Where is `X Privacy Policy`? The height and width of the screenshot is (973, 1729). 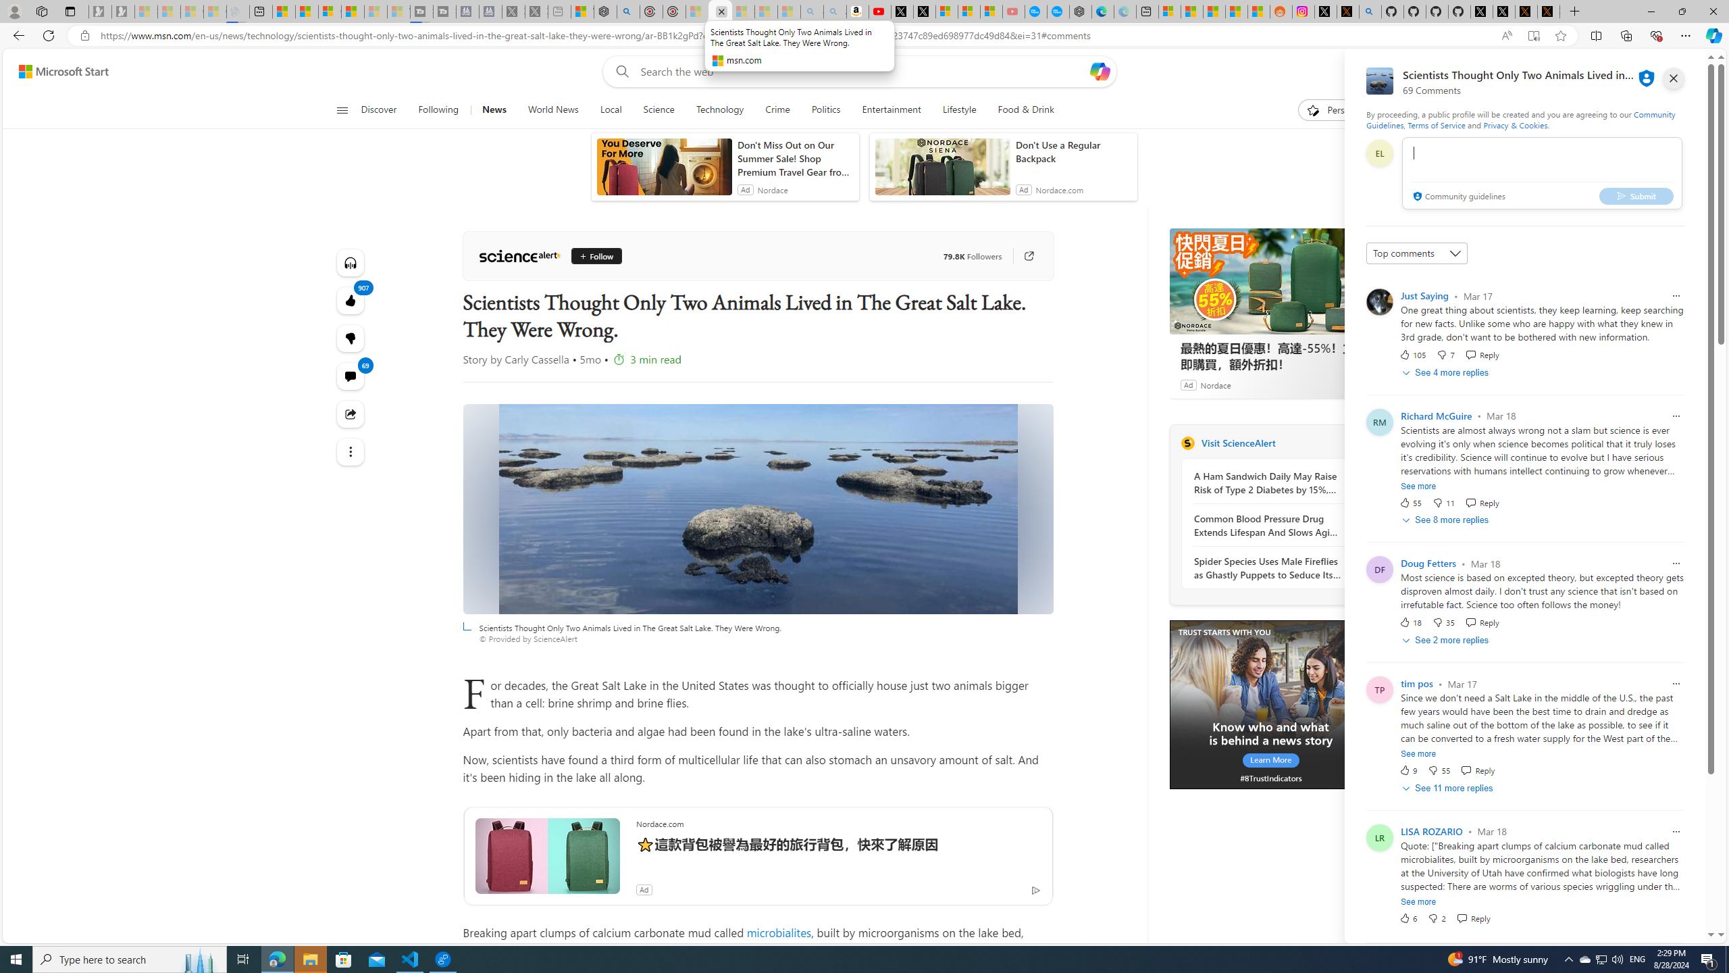
X Privacy Policy is located at coordinates (1548, 11).